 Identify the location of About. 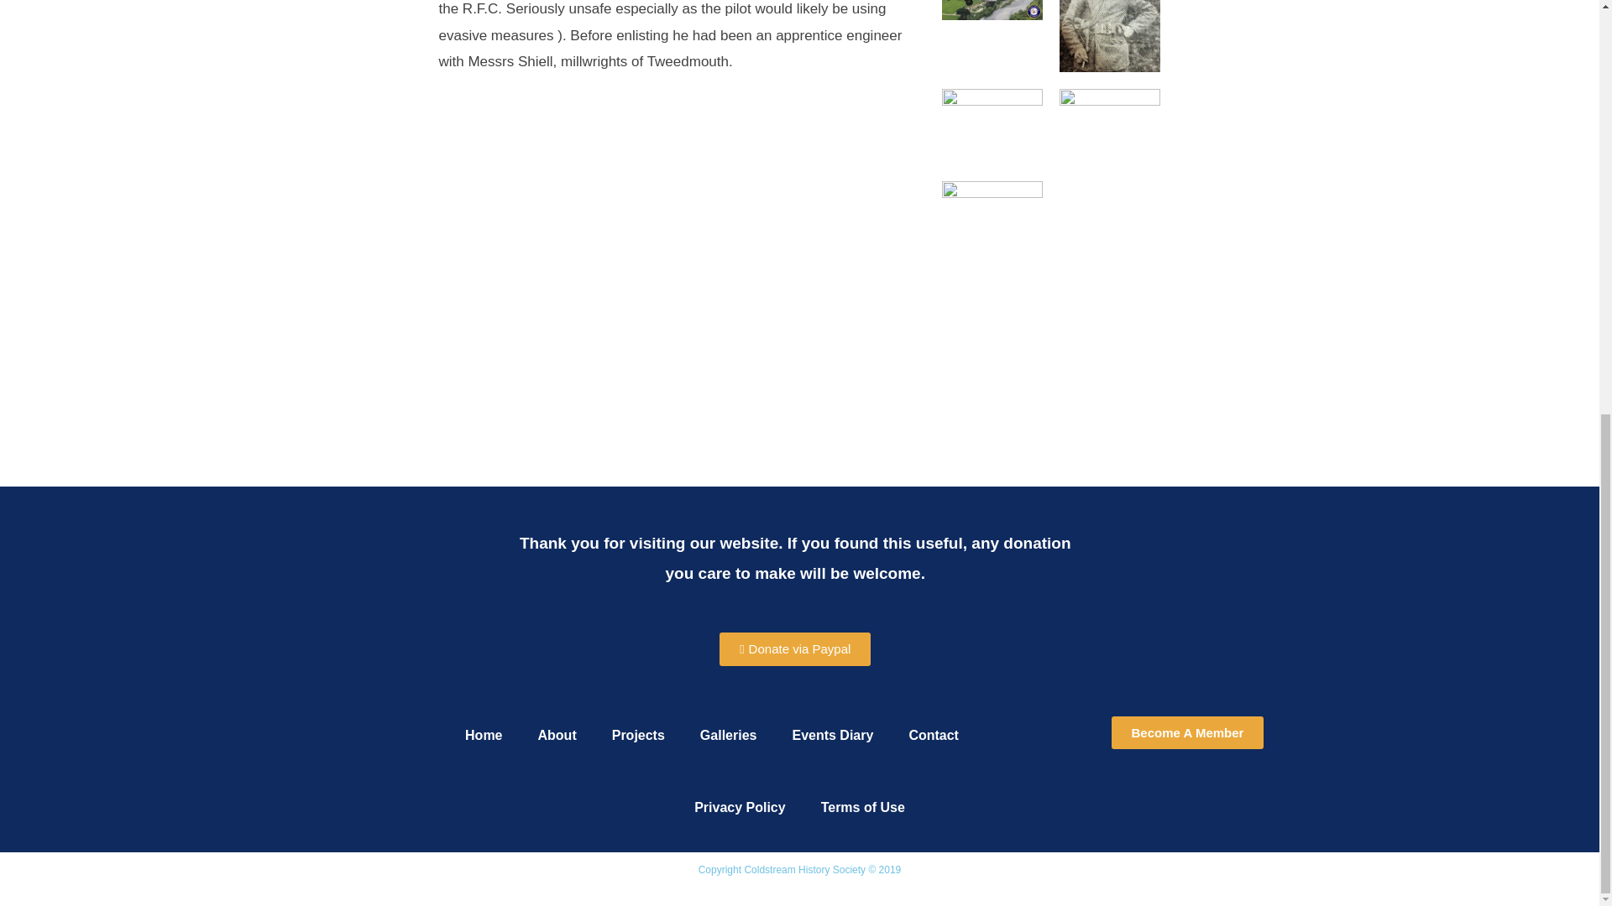
(557, 735).